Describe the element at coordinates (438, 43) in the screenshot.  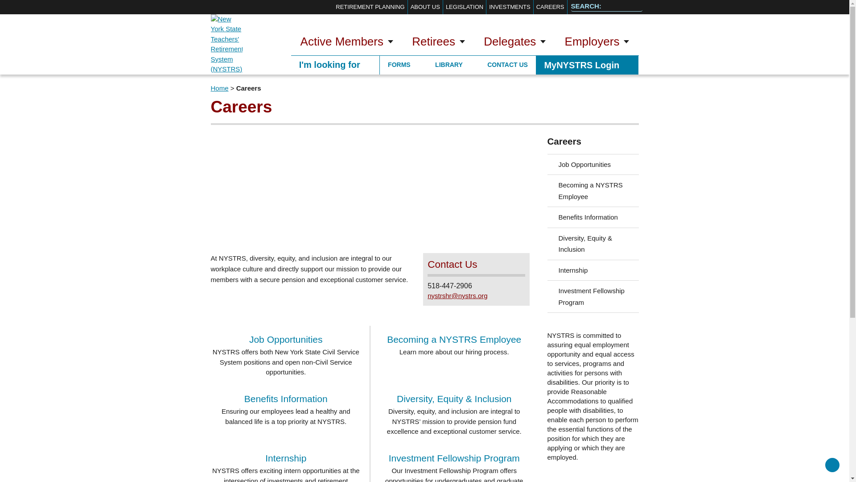
I see `Retirees` at that location.